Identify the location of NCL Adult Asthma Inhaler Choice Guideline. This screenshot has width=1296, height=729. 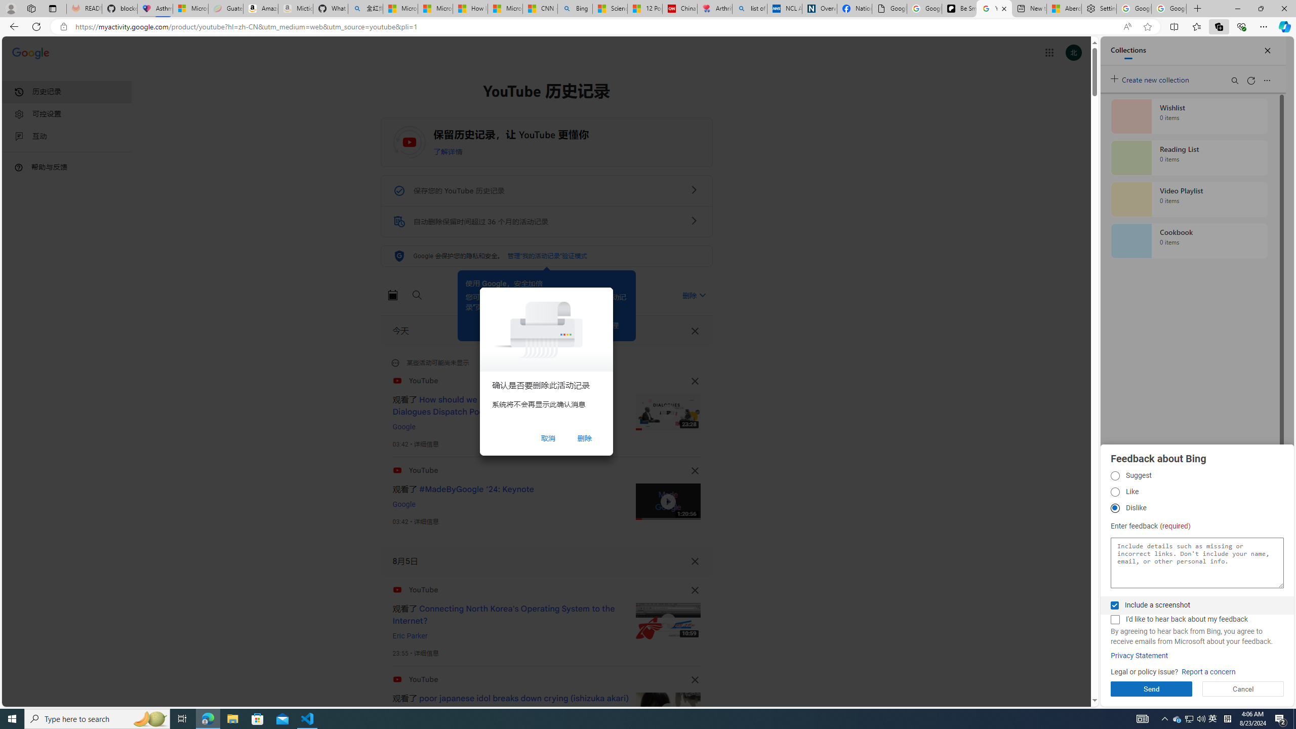
(785, 9).